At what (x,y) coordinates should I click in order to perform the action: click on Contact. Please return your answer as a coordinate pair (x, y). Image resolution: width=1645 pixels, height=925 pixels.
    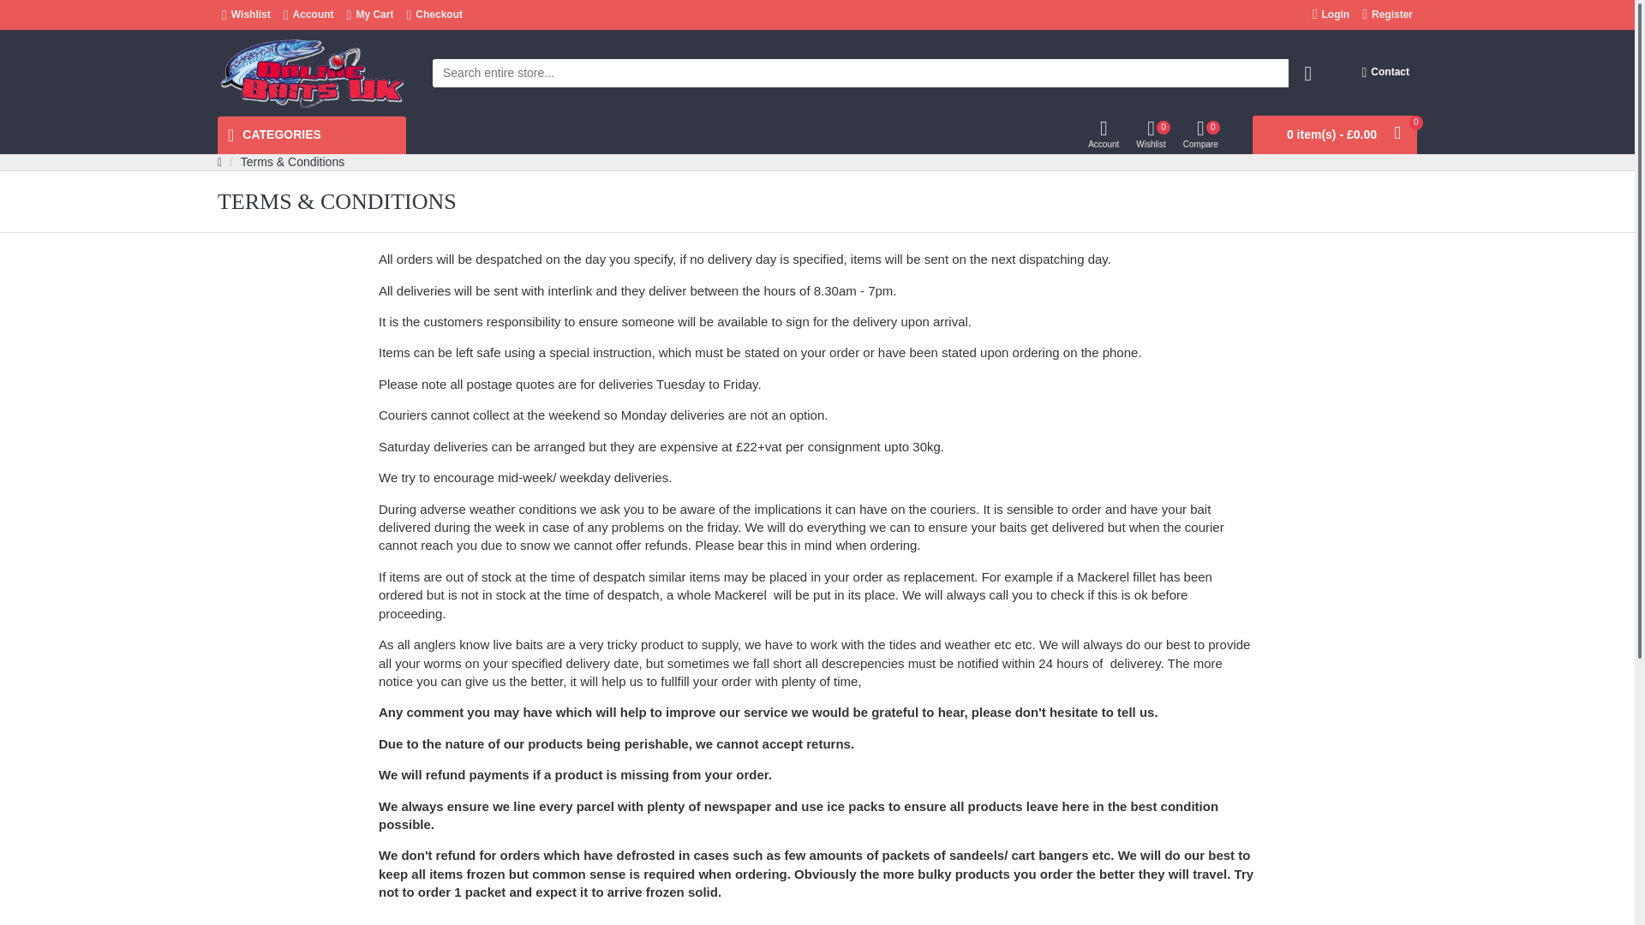
    Looking at the image, I should click on (1385, 72).